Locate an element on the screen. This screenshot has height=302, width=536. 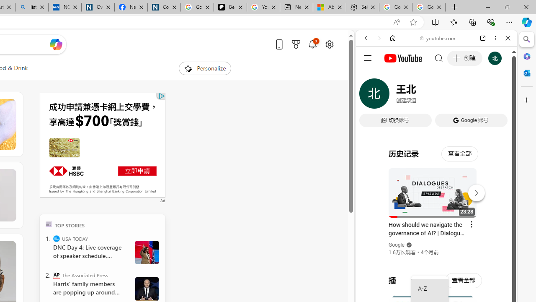
Search the web is located at coordinates (441, 58).